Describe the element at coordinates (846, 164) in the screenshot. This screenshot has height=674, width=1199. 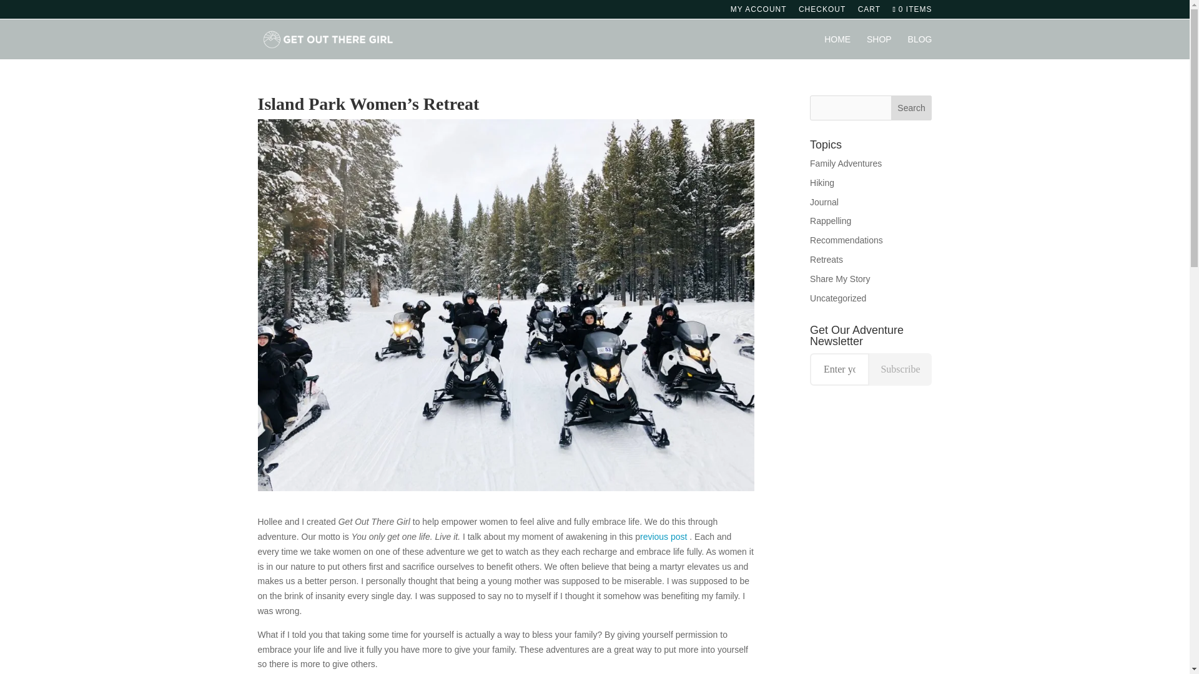
I see `Family Adventures` at that location.